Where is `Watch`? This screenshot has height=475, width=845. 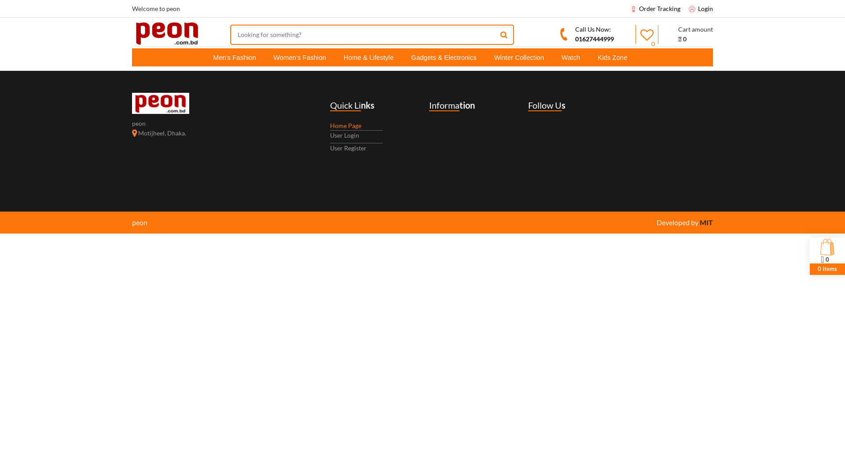
Watch is located at coordinates (571, 57).